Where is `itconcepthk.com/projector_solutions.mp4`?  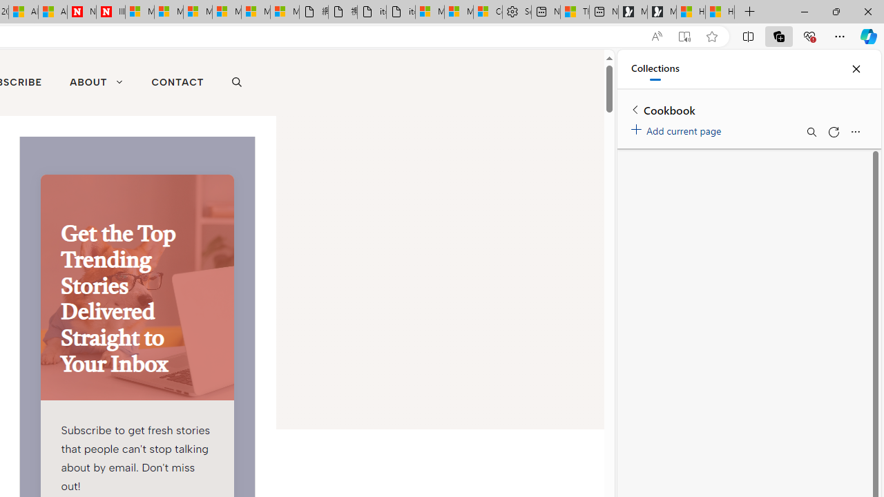 itconcepthk.com/projector_solutions.mp4 is located at coordinates (401, 12).